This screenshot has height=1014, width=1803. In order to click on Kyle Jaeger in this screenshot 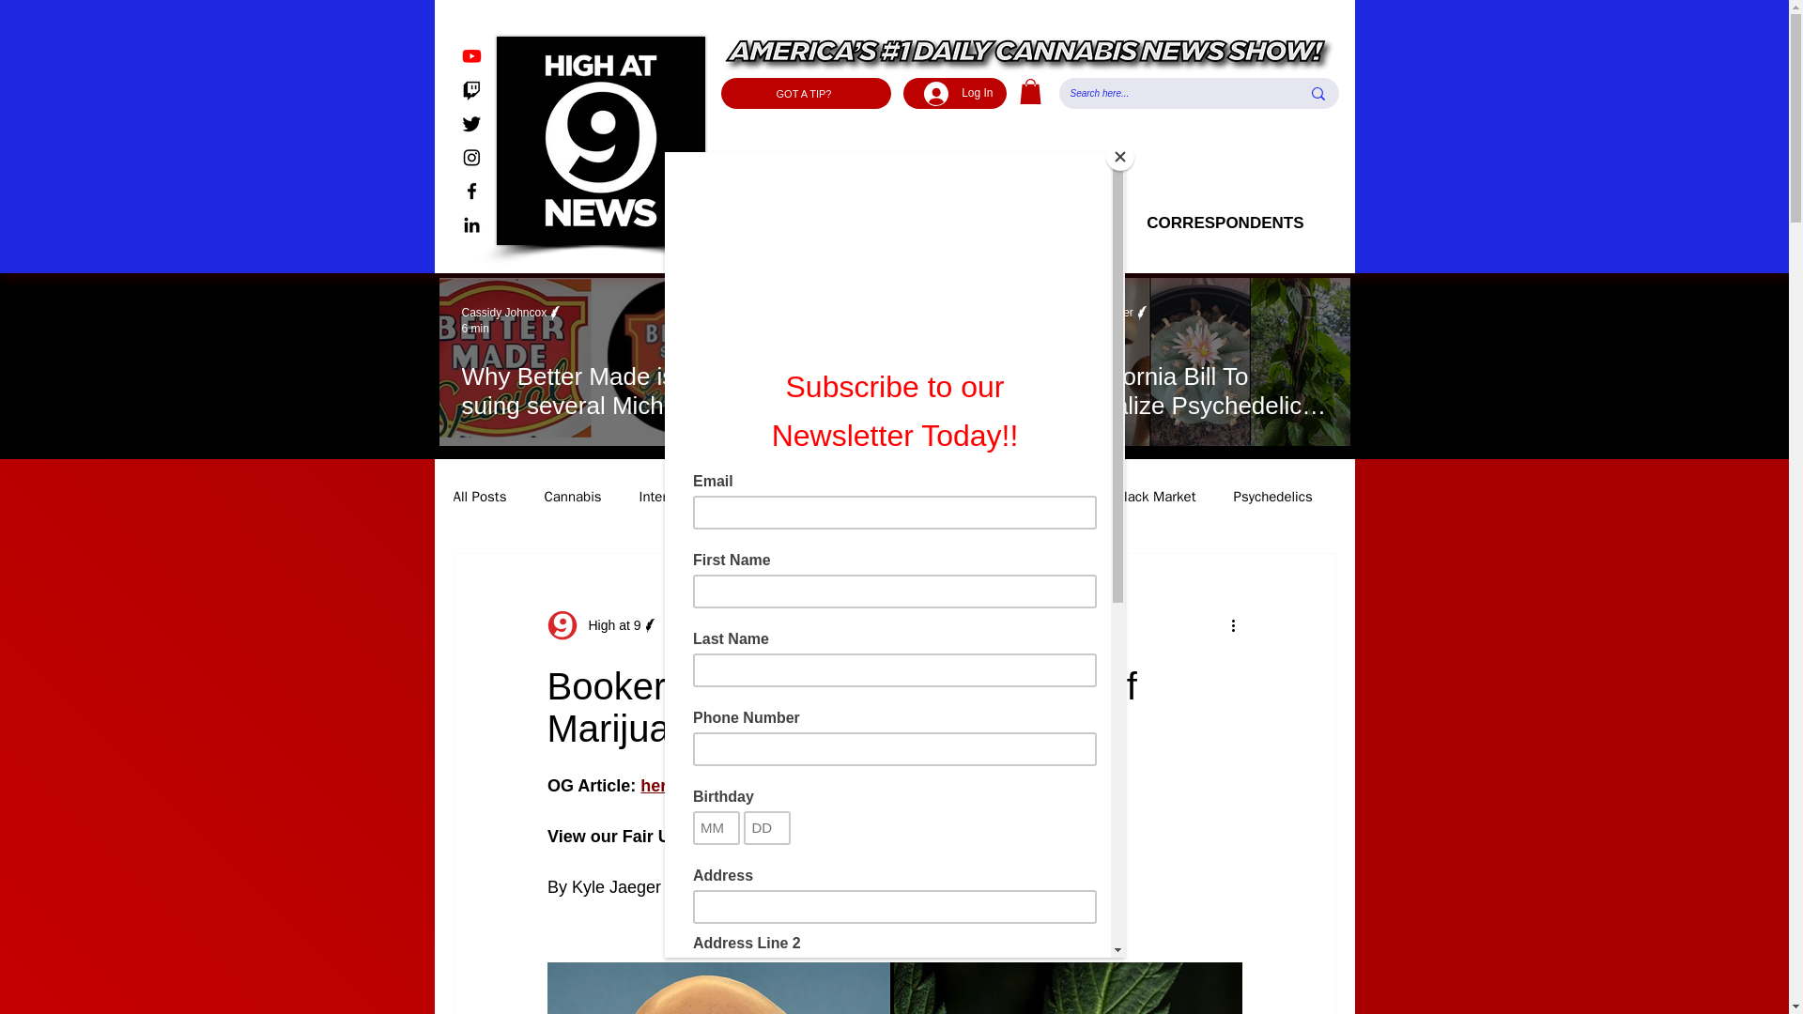, I will do `click(797, 313)`.